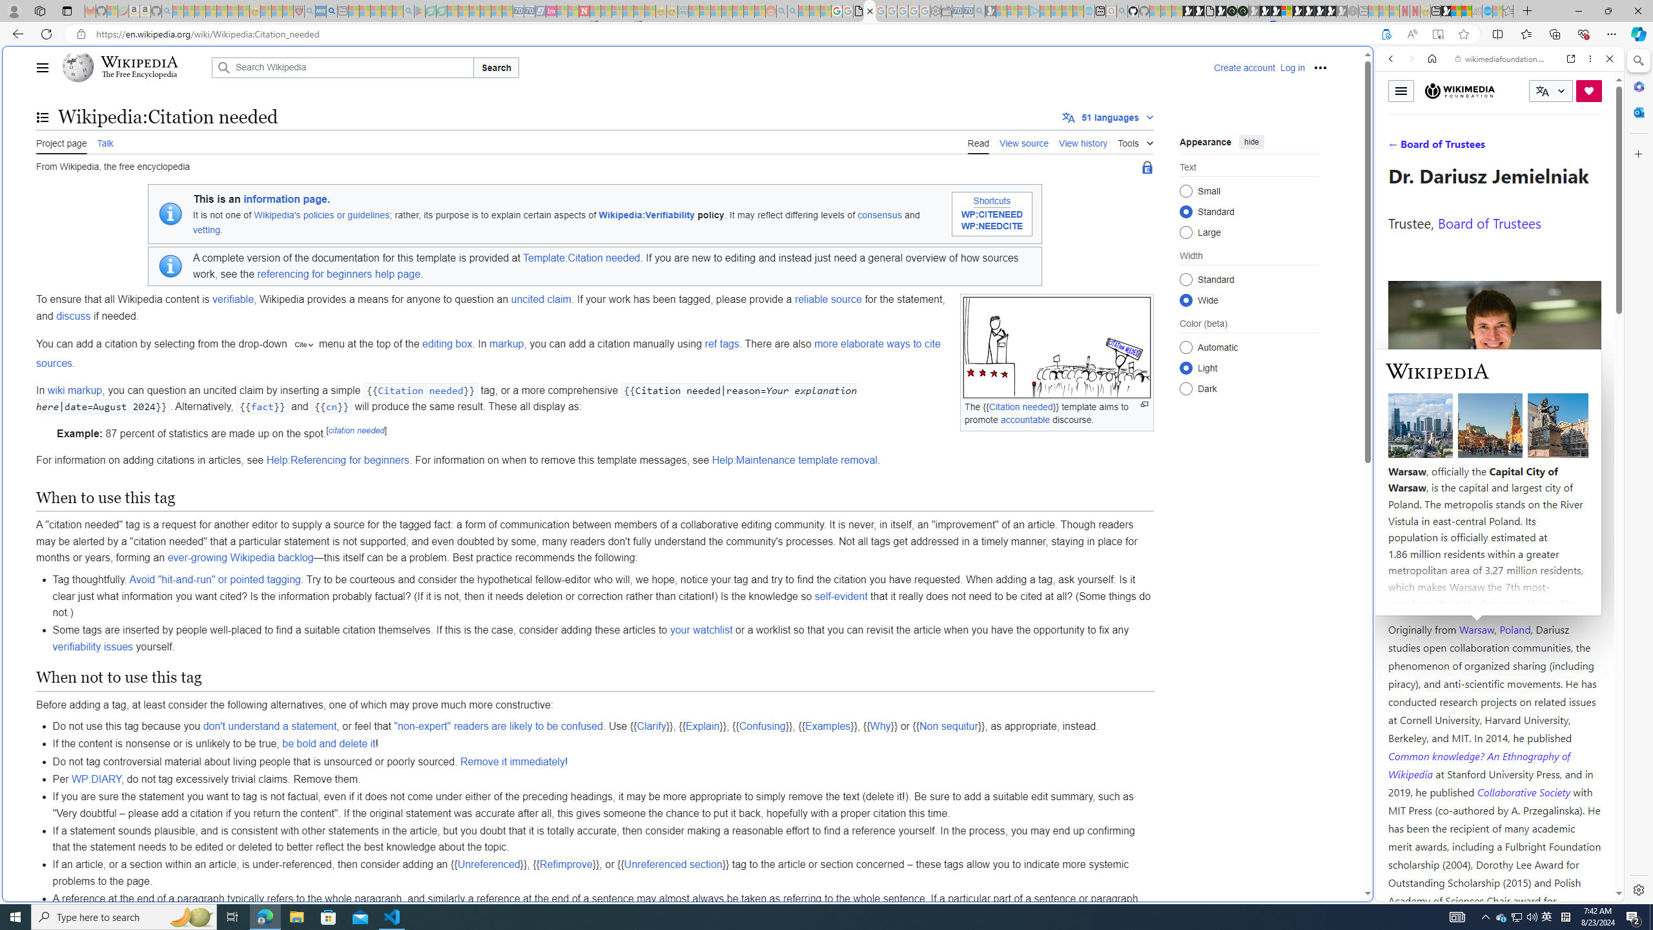 The width and height of the screenshot is (1653, 930). I want to click on citation needed, so click(356, 430).